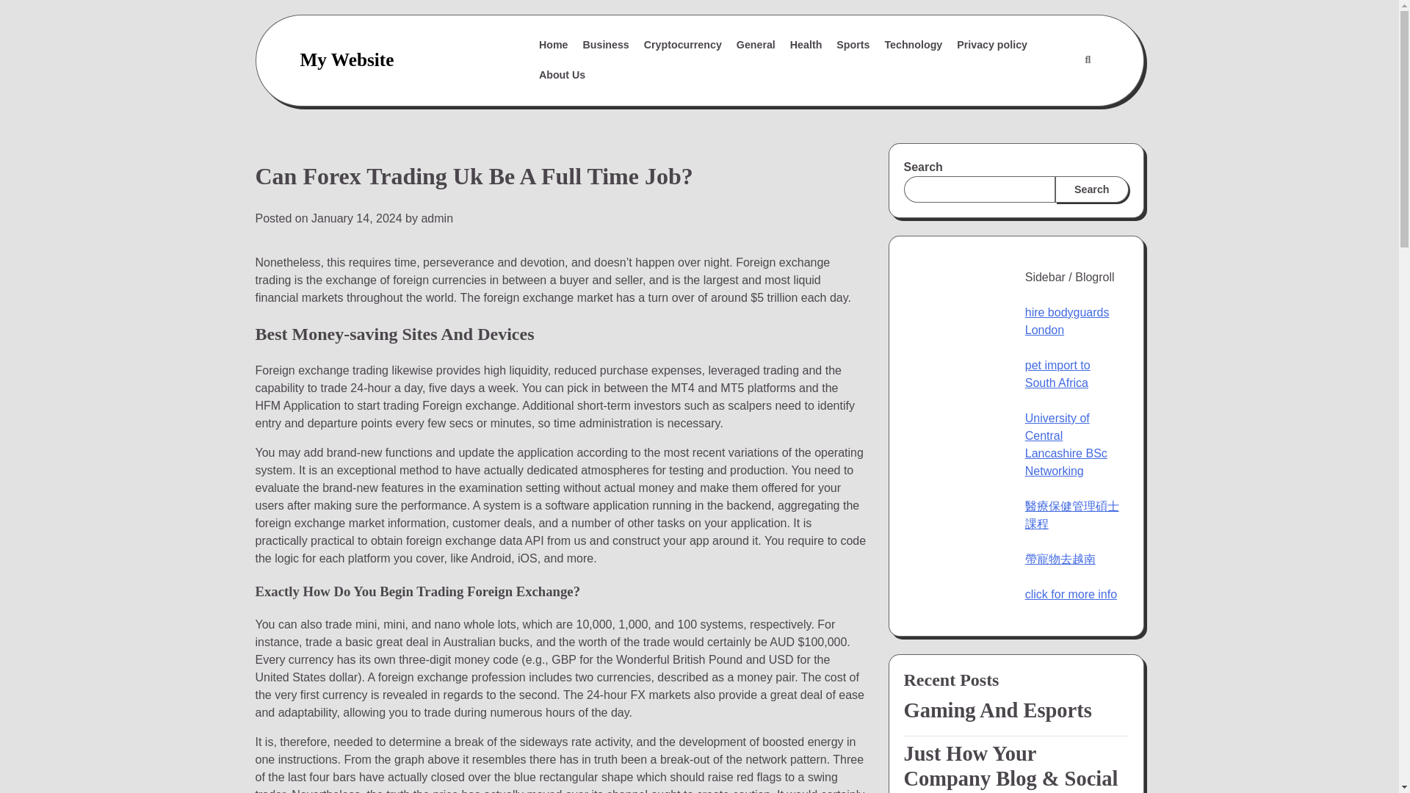 Image resolution: width=1410 pixels, height=793 pixels. Describe the element at coordinates (1016, 711) in the screenshot. I see `Gaming And Esports` at that location.